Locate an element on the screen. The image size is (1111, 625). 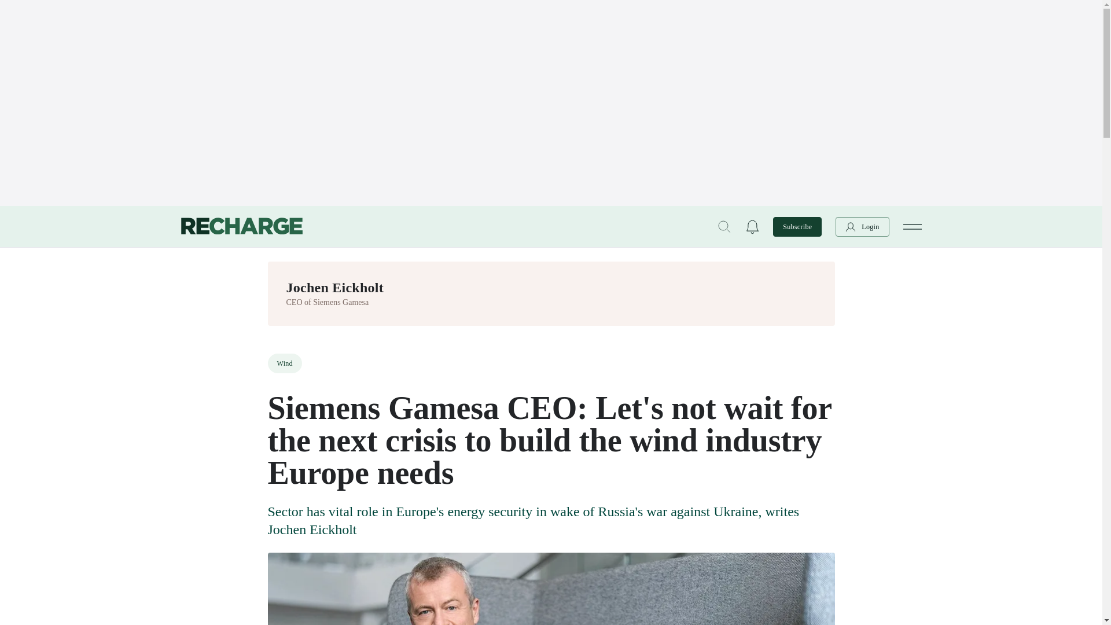
Subscribe is located at coordinates (797, 226).